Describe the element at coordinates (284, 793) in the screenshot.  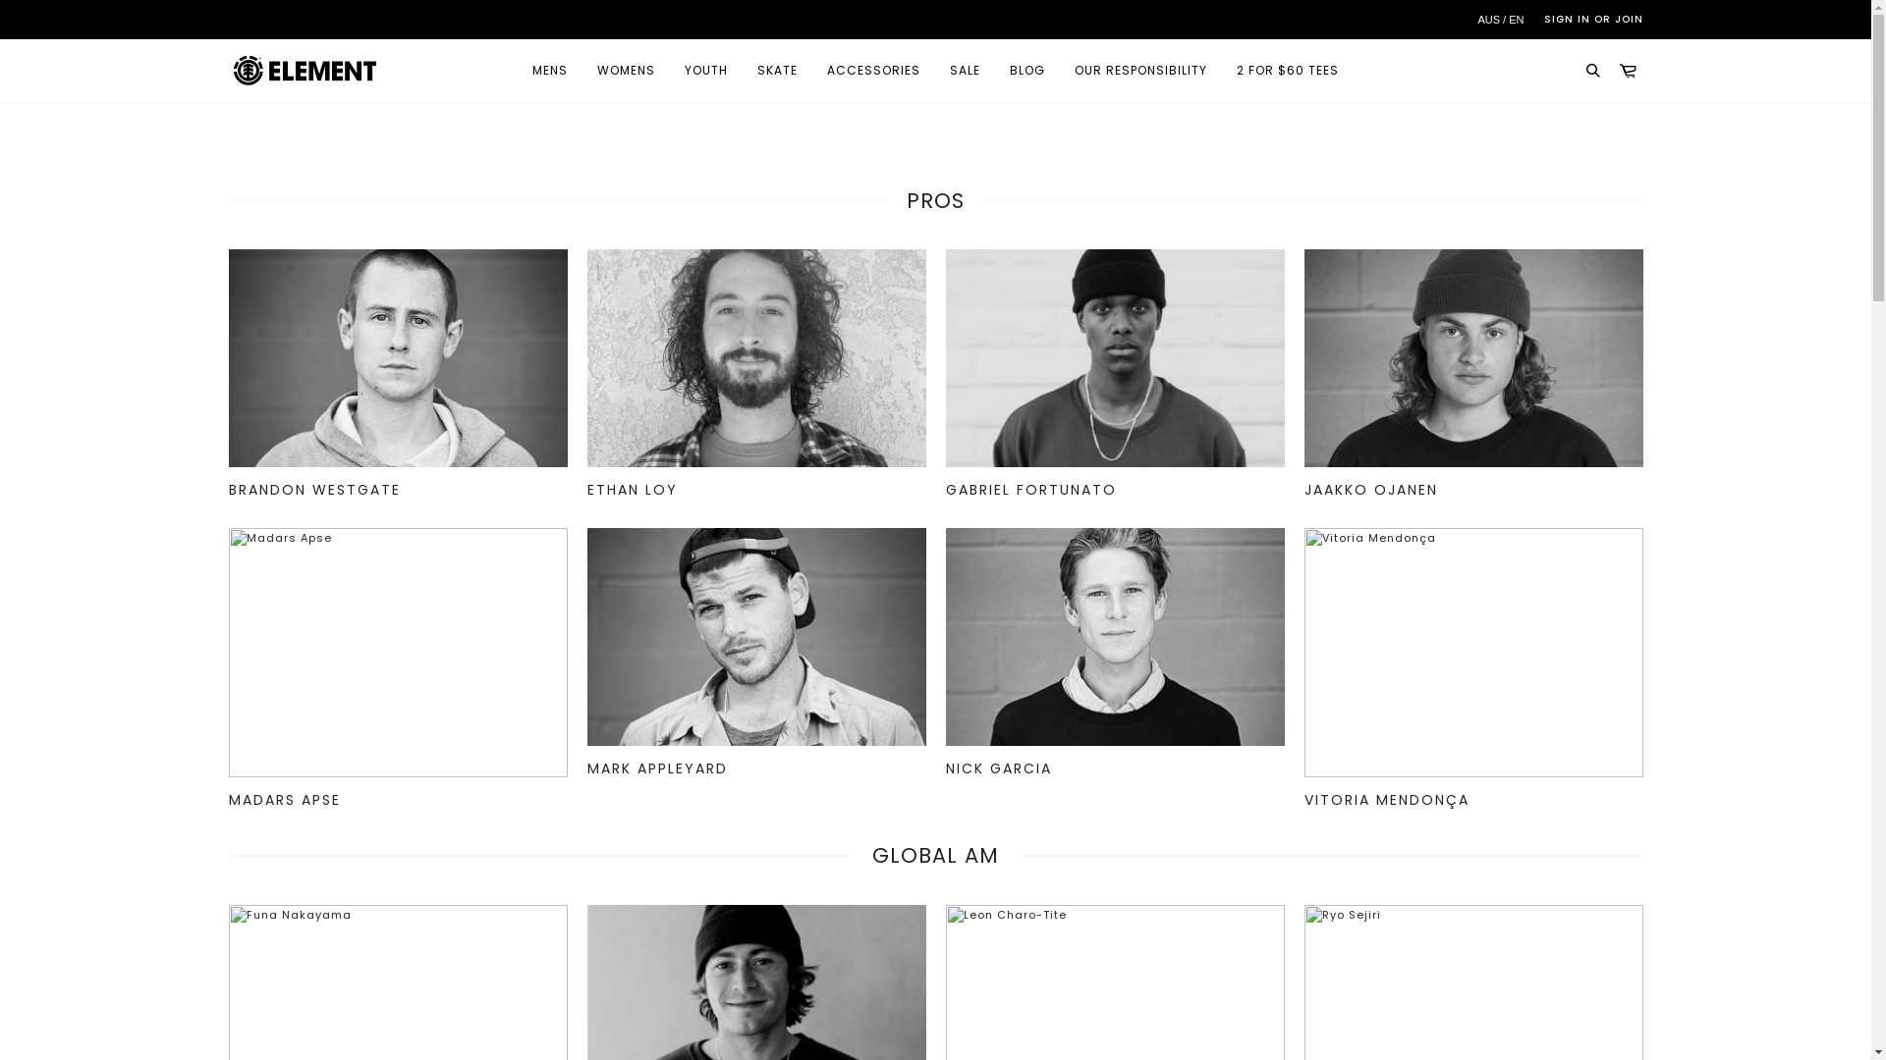
I see `MADARS APSE` at that location.